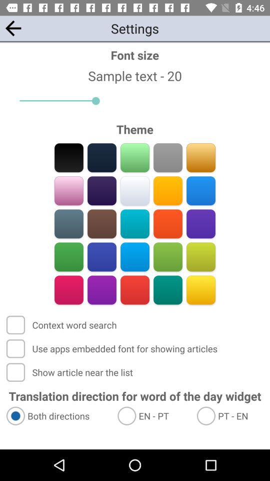 The height and width of the screenshot is (481, 270). Describe the element at coordinates (168, 190) in the screenshot. I see `select theme color` at that location.